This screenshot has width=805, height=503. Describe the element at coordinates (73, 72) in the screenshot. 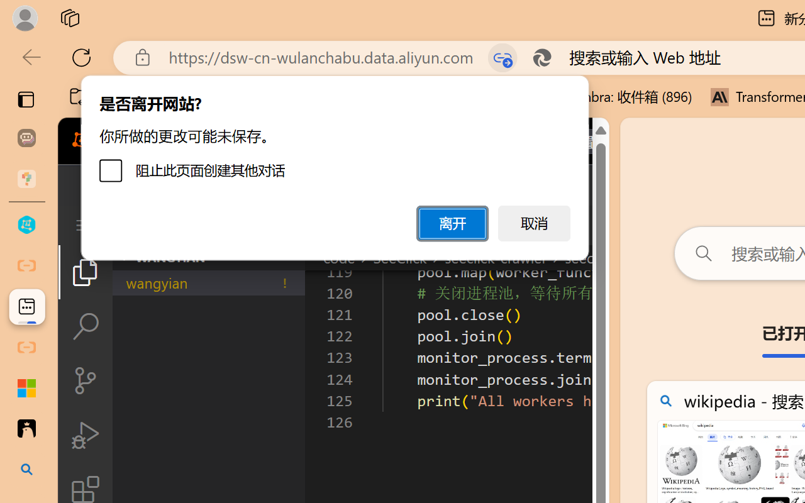

I see `Font Color` at that location.